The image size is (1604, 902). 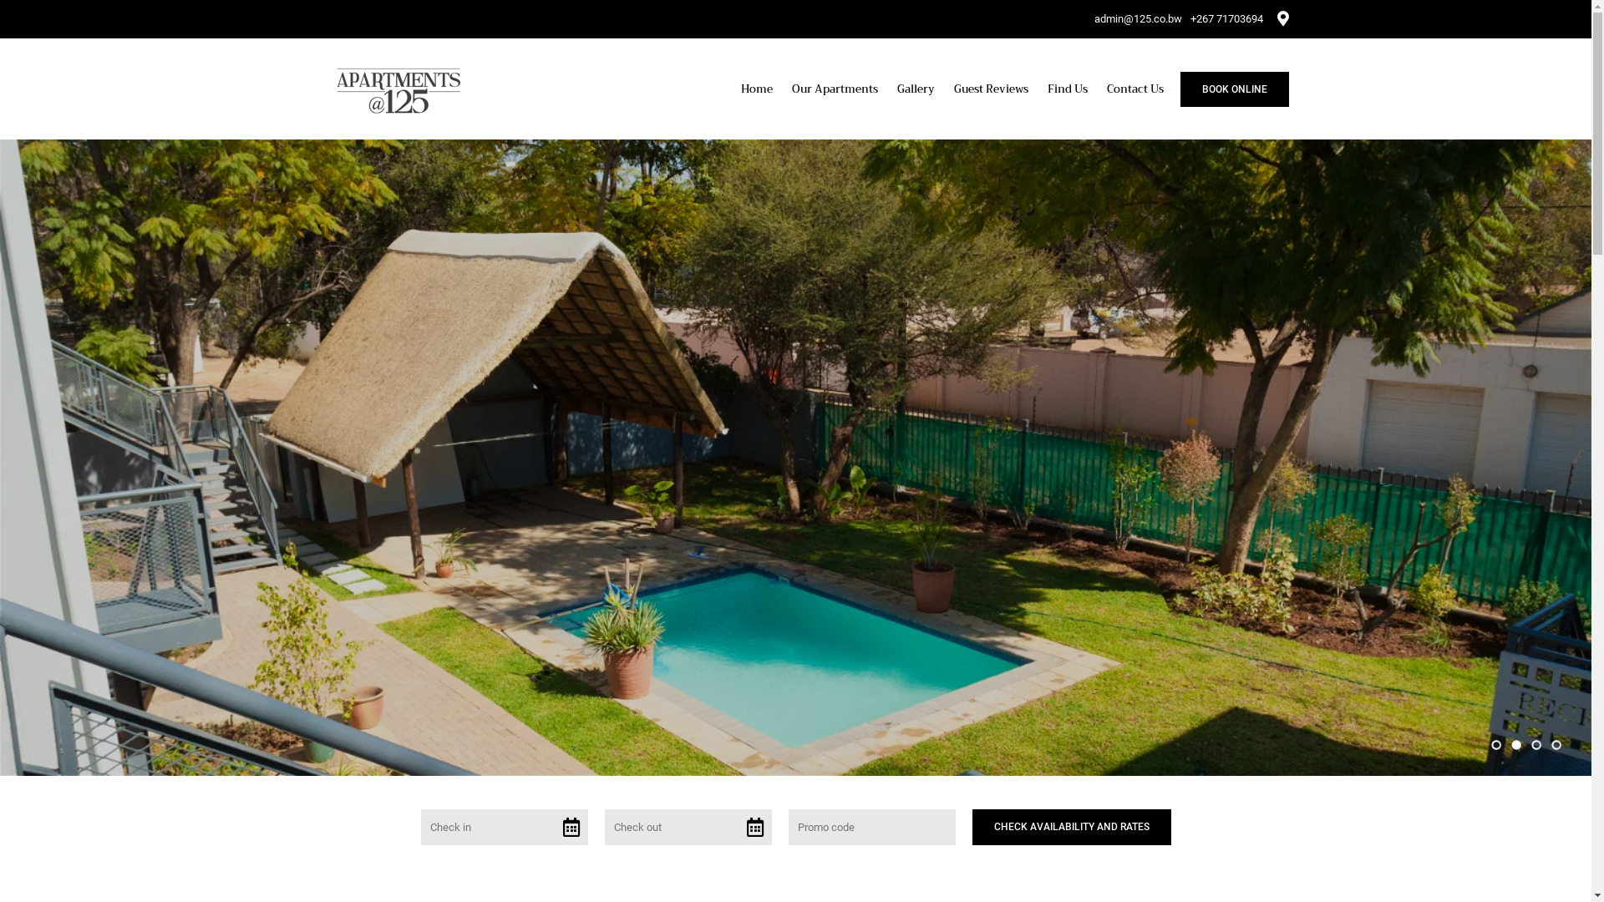 What do you see at coordinates (916, 89) in the screenshot?
I see `Gallery` at bounding box center [916, 89].